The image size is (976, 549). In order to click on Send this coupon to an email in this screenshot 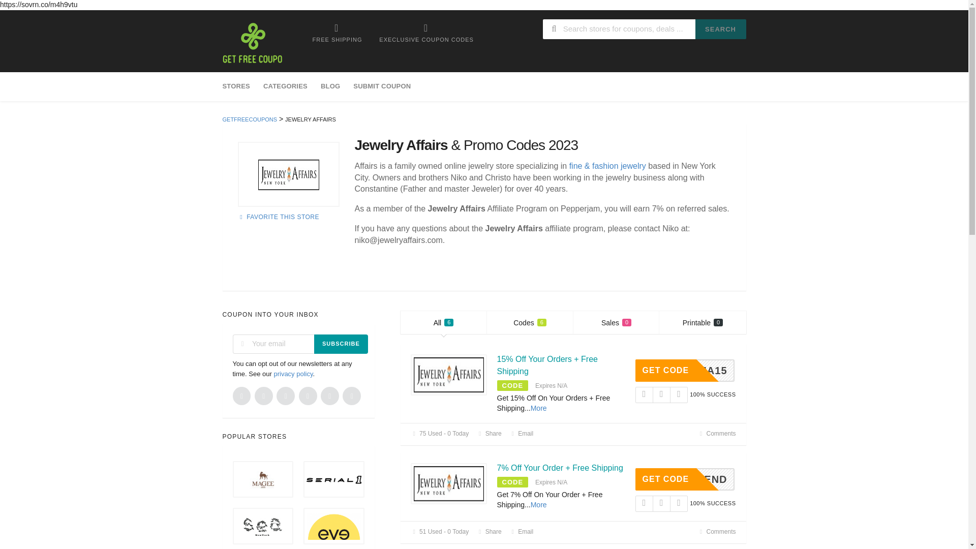, I will do `click(522, 433)`.